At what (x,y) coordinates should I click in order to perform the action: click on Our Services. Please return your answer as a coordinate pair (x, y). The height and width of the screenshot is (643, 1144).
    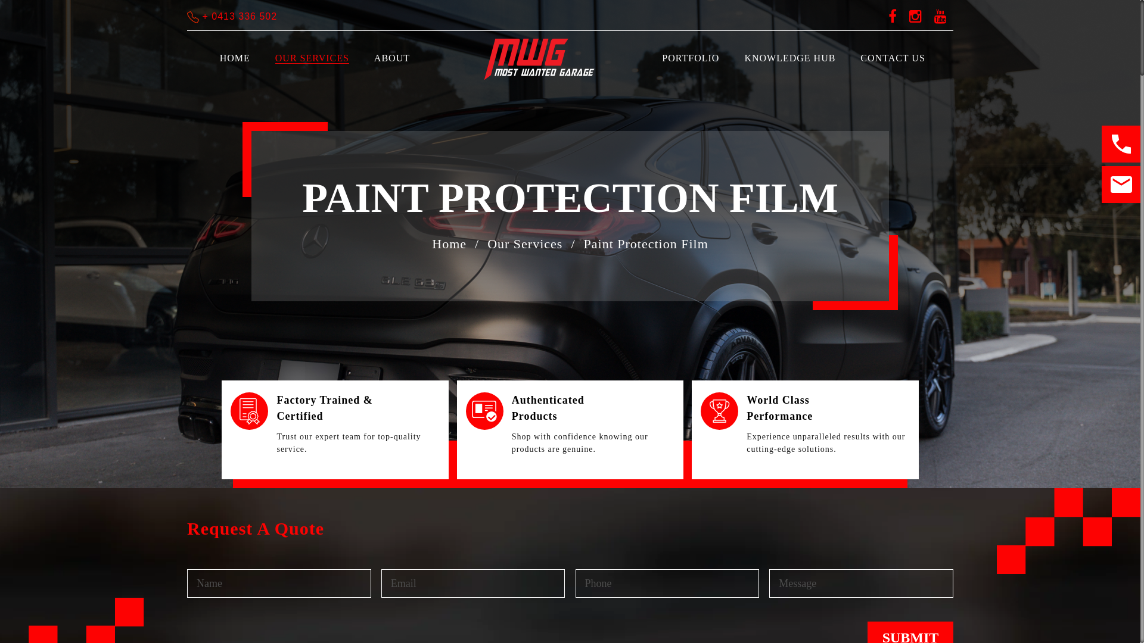
    Looking at the image, I should click on (525, 244).